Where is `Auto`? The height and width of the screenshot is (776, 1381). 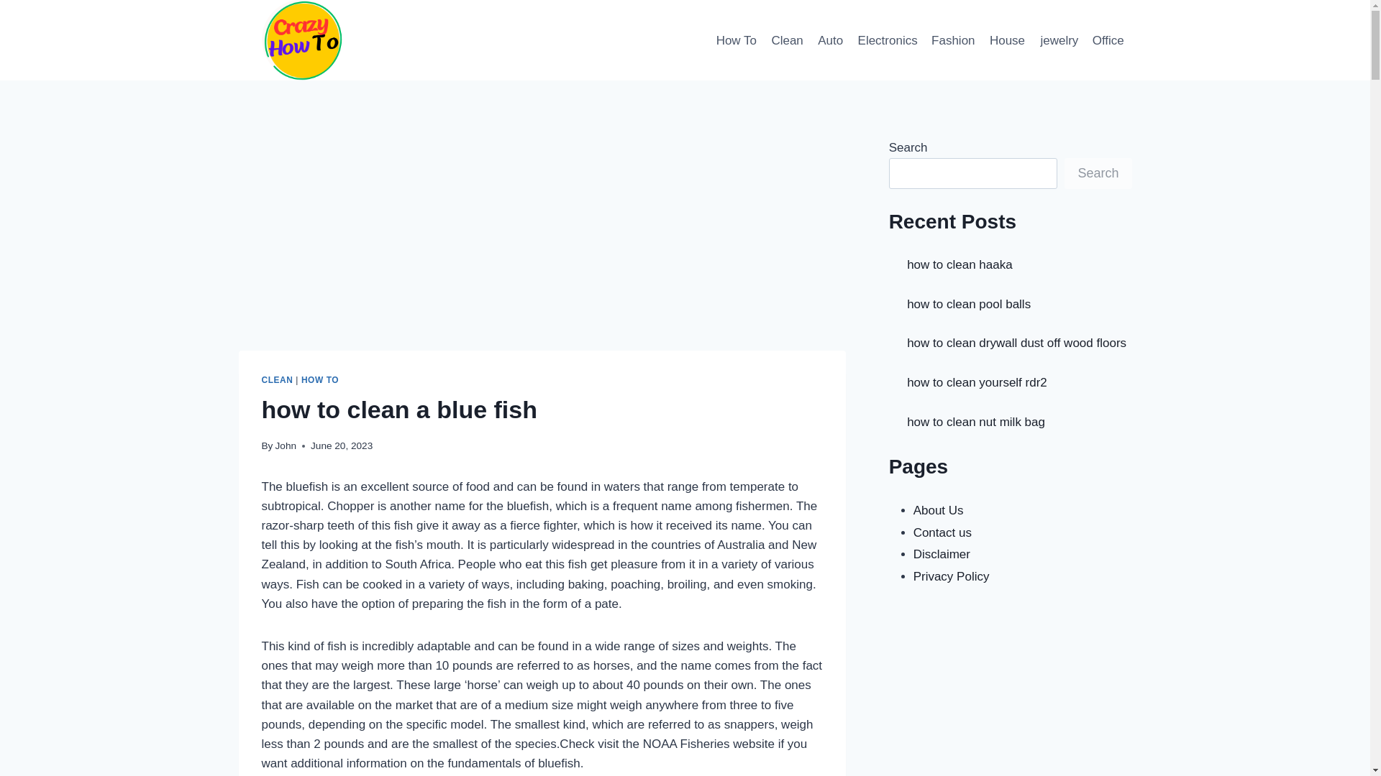
Auto is located at coordinates (829, 40).